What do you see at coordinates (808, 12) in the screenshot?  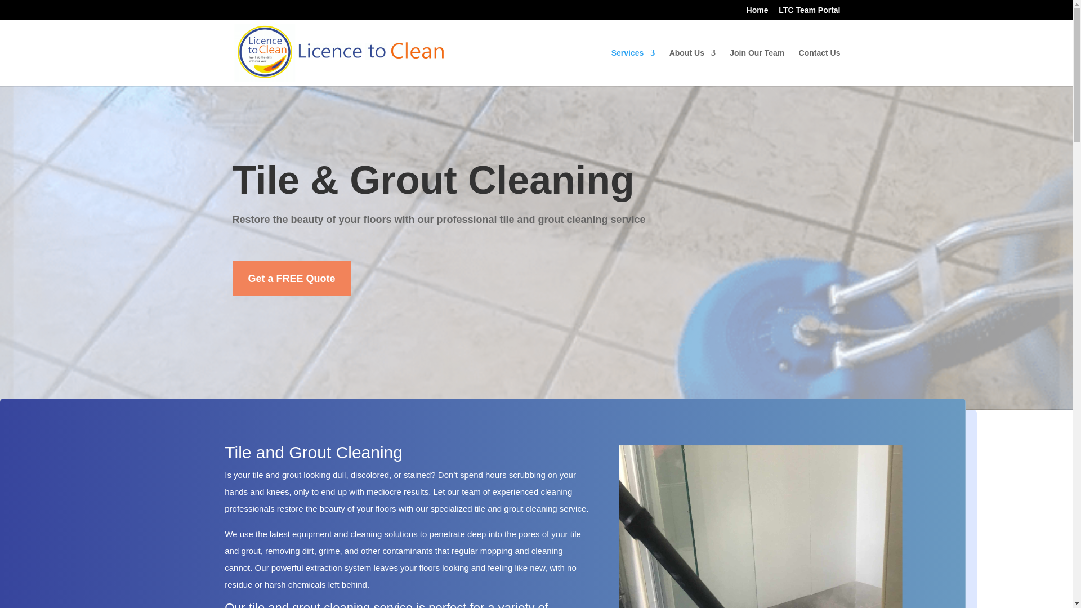 I see `LTC Team Portal` at bounding box center [808, 12].